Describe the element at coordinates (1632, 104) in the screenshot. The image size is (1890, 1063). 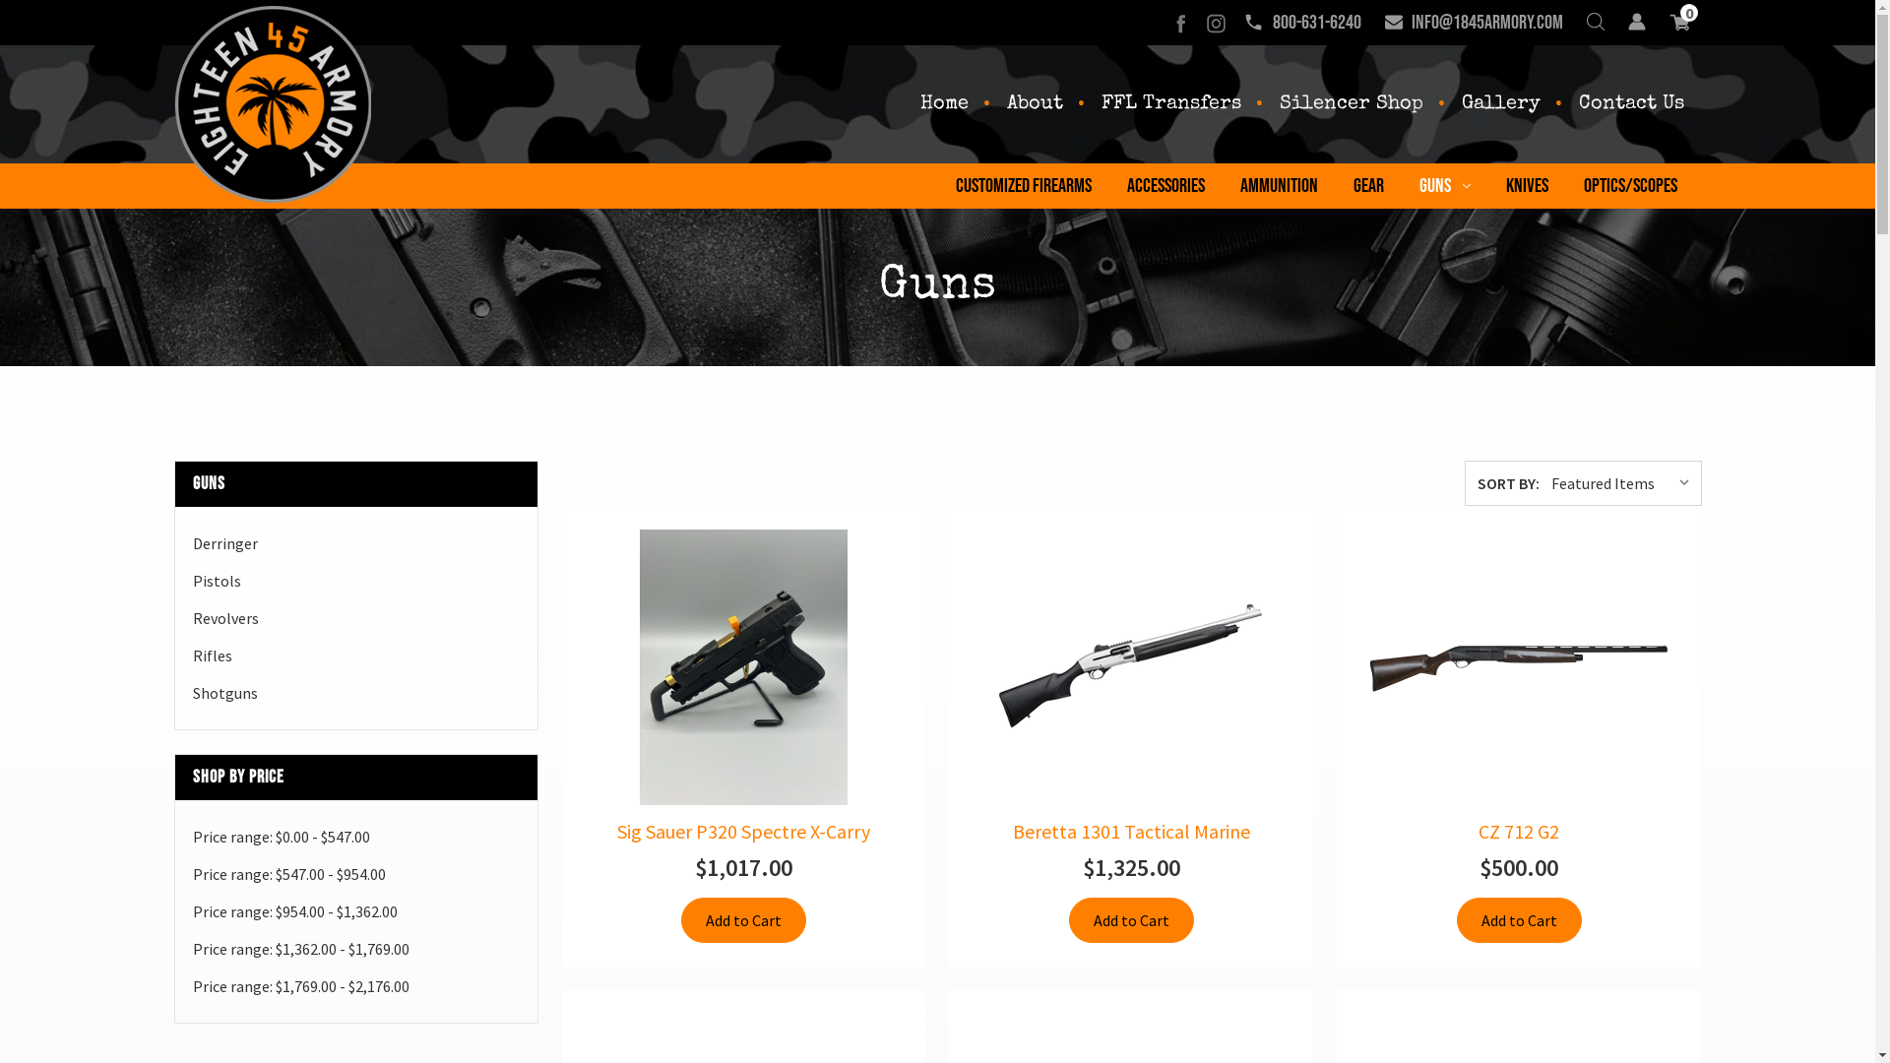
I see `Contact Us` at that location.